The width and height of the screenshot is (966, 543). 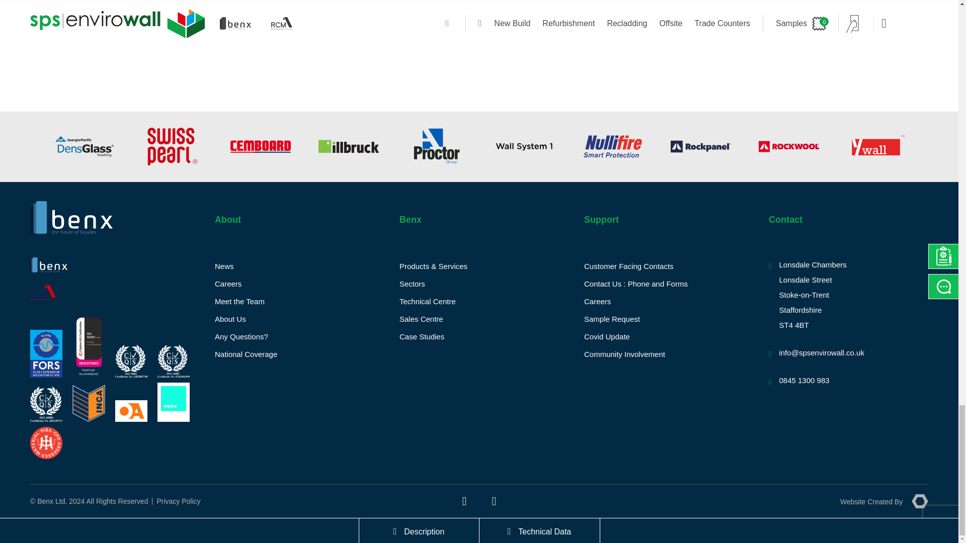 What do you see at coordinates (131, 411) in the screenshot?
I see `offsite alliance` at bounding box center [131, 411].